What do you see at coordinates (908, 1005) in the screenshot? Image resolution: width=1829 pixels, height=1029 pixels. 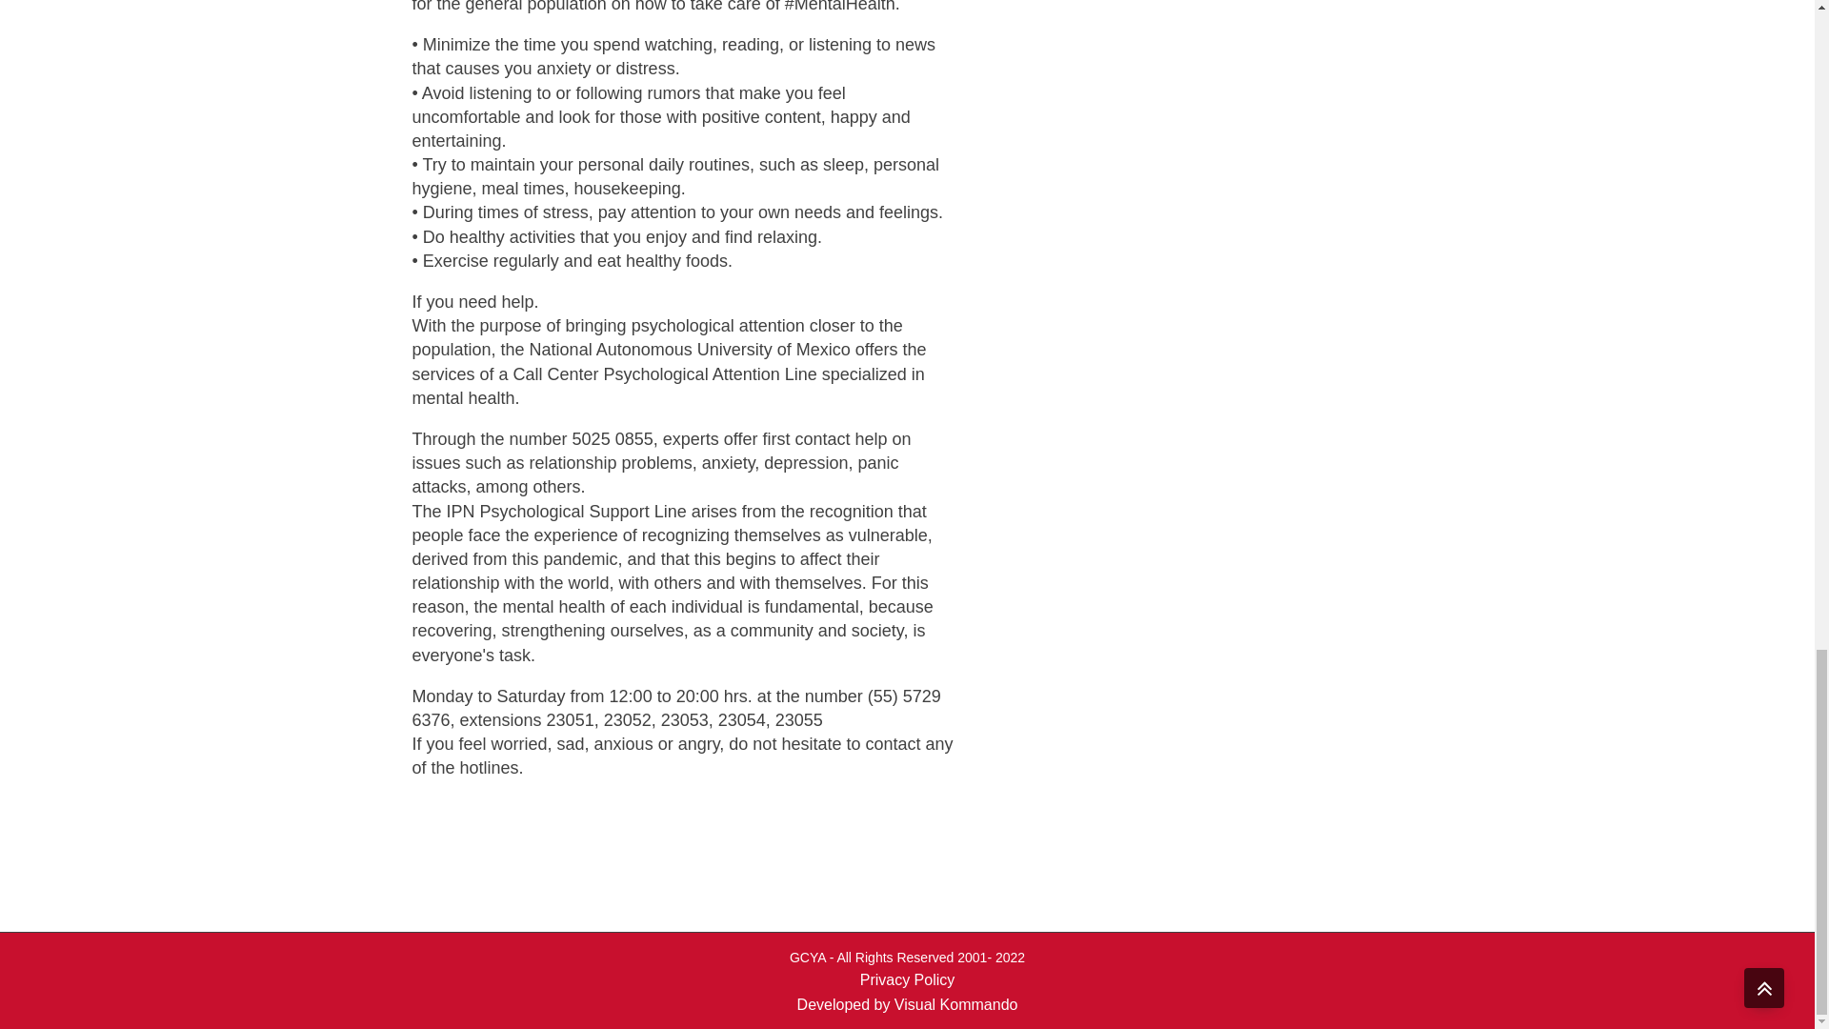 I see `Developed by Visual Kommando` at bounding box center [908, 1005].